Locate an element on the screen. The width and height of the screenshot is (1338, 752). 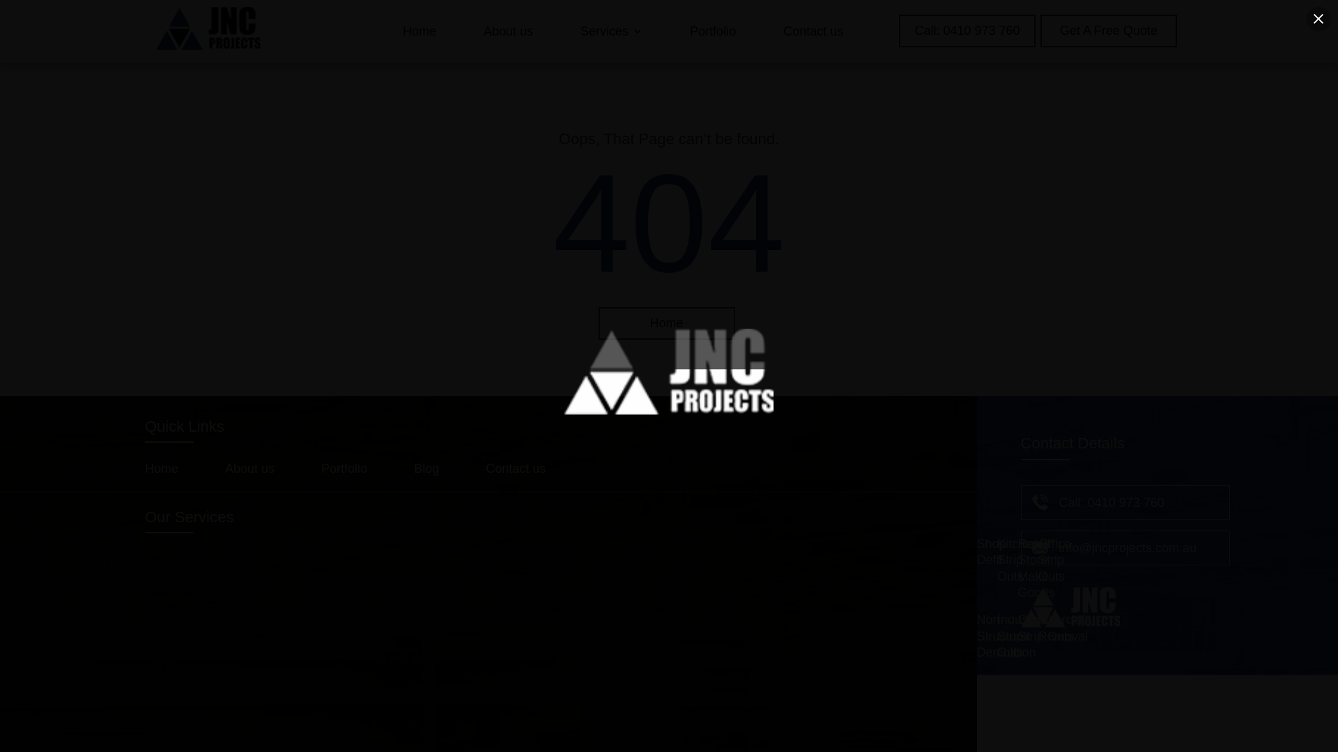
Home is located at coordinates (177, 469).